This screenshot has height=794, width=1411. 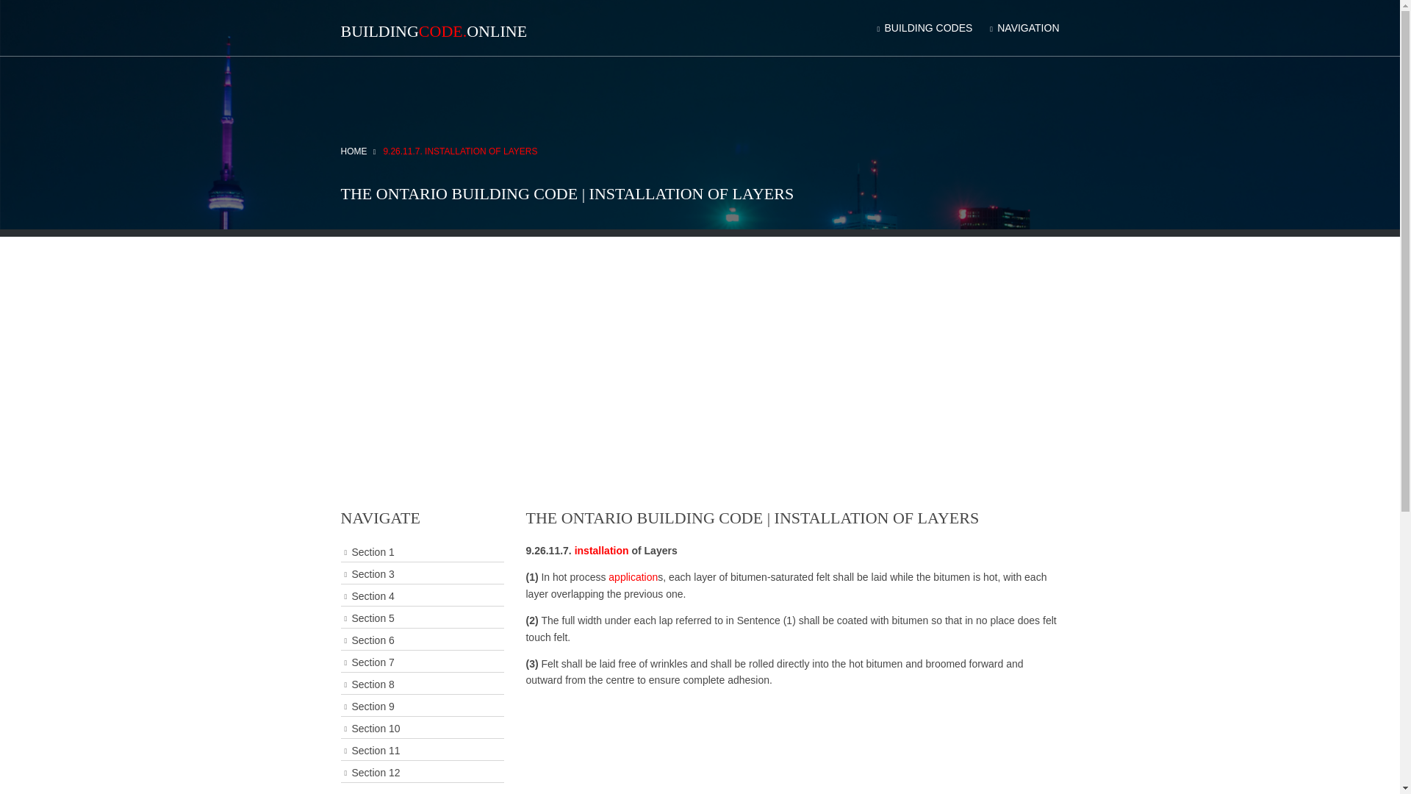 I want to click on Section 1, so click(x=422, y=551).